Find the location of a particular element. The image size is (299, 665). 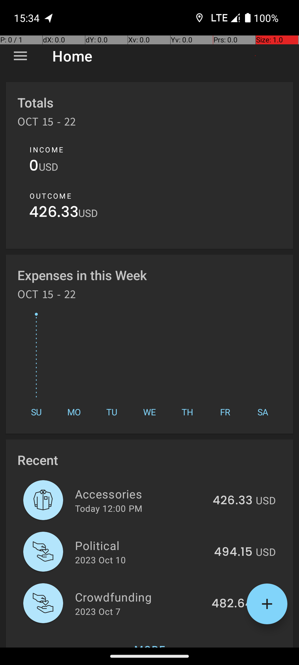

482.64 is located at coordinates (232, 604).